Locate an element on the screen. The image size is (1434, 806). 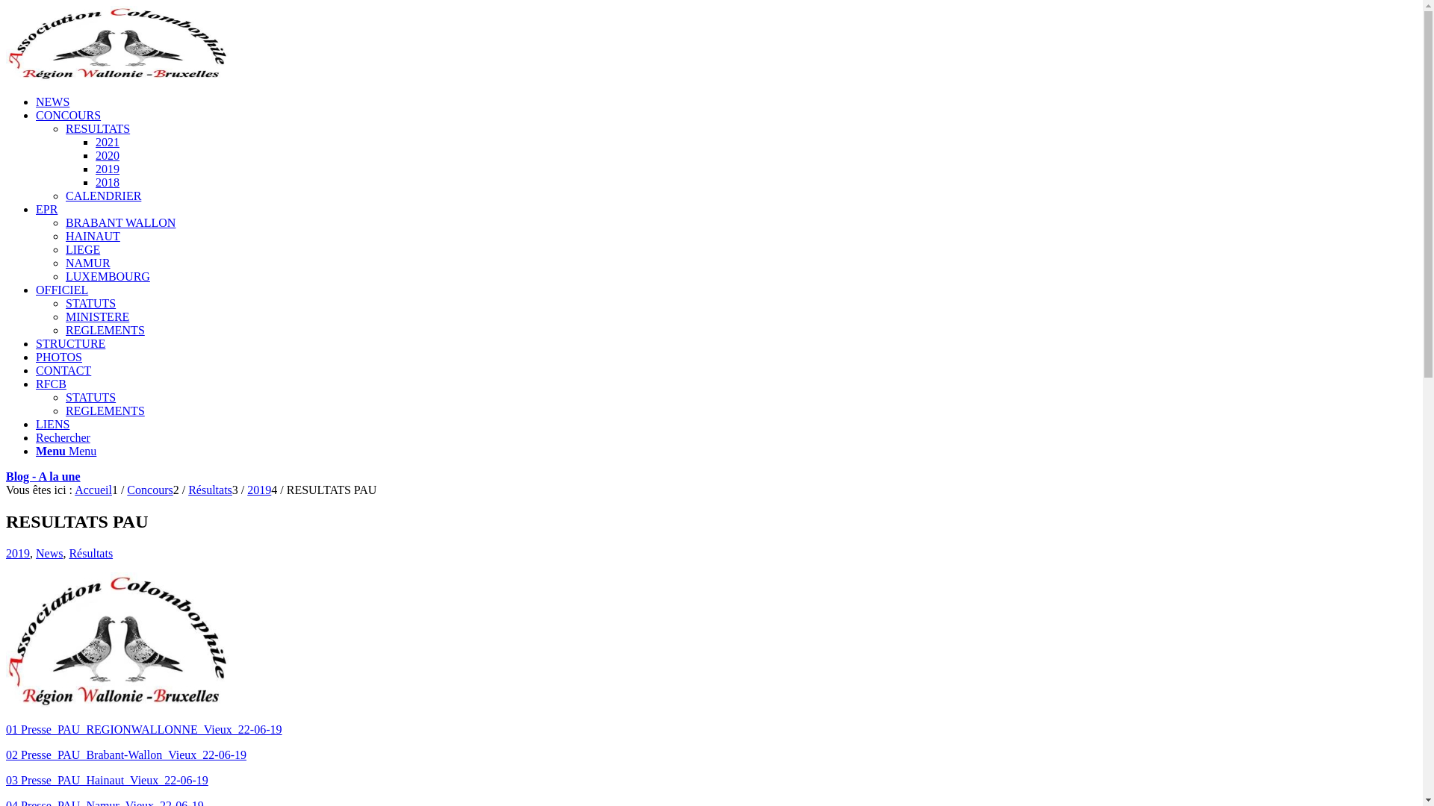
EPR is located at coordinates (46, 209).